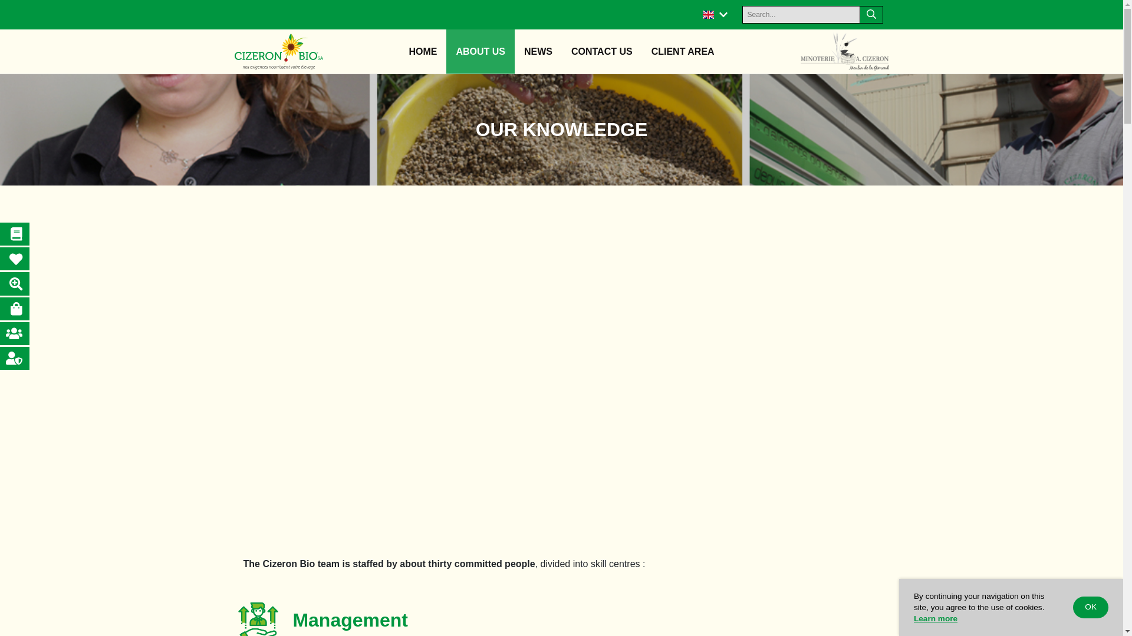  I want to click on Learn more, so click(935, 618).